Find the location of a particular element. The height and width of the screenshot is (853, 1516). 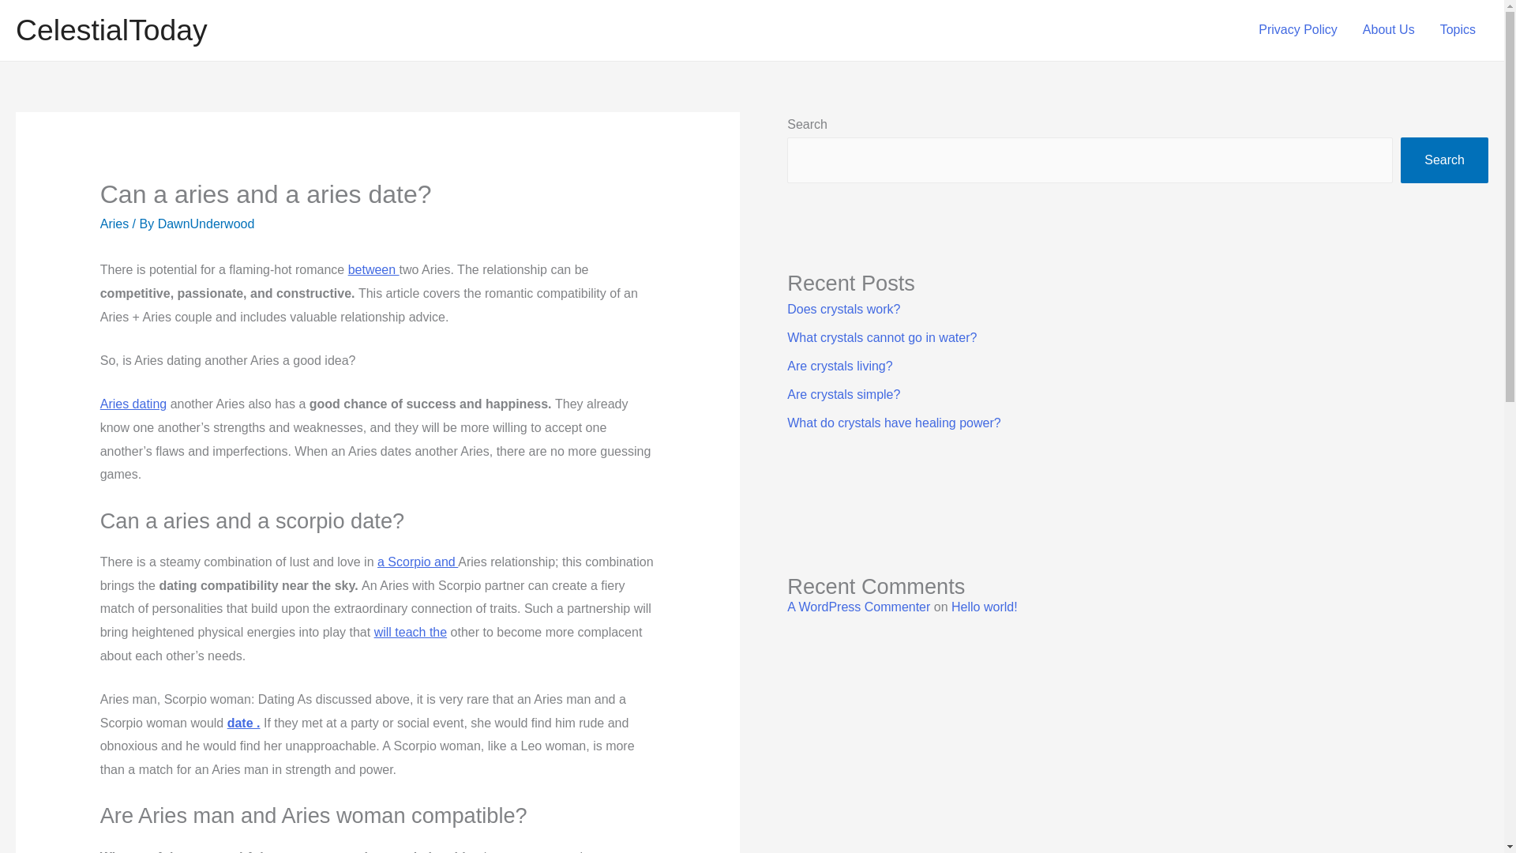

DawnUnderwood is located at coordinates (205, 224).